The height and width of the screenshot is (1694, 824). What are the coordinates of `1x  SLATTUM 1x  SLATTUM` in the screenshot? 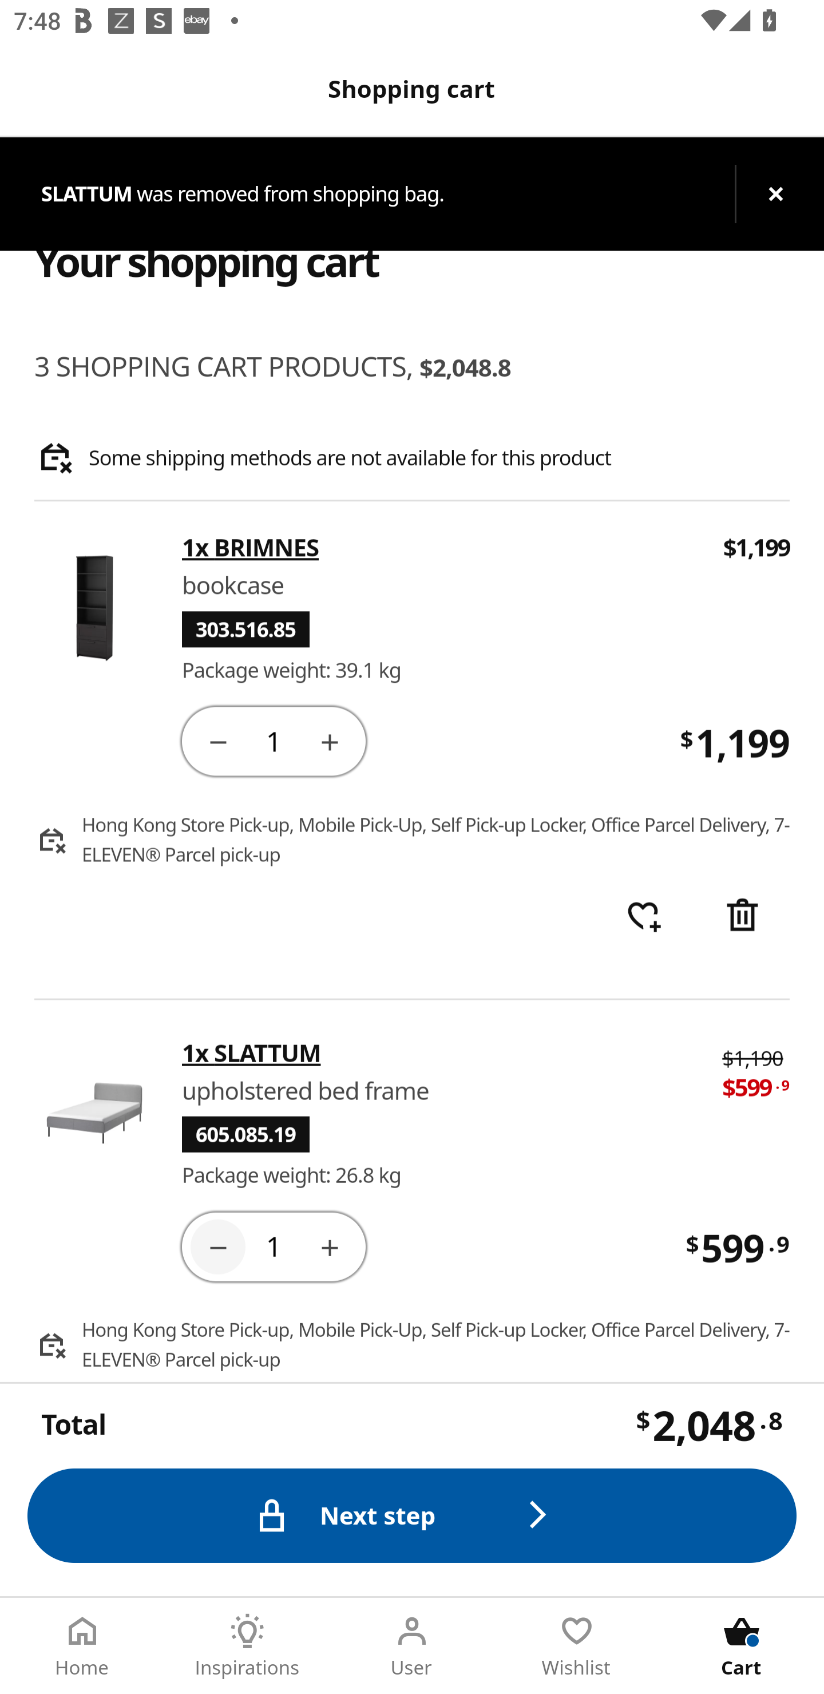 It's located at (438, 1052).